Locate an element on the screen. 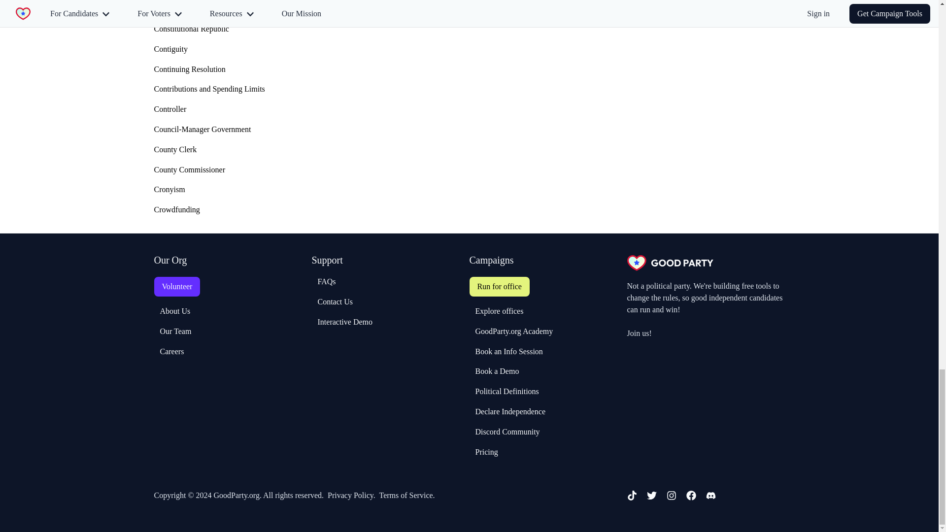  Facebook is located at coordinates (691, 496).